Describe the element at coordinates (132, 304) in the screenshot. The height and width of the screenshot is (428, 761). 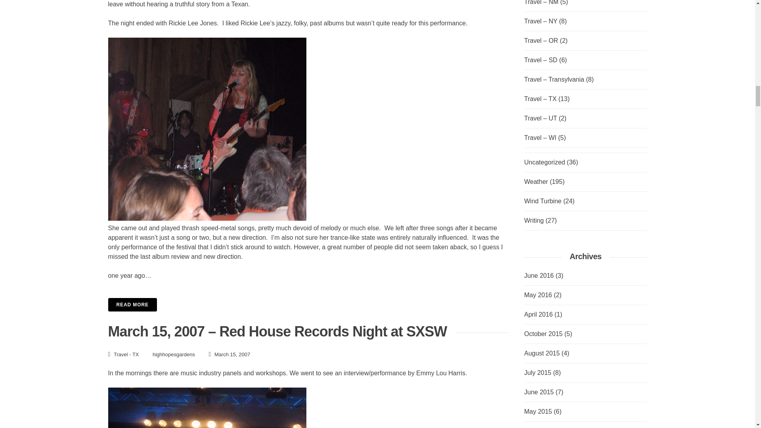
I see `READ MORE` at that location.